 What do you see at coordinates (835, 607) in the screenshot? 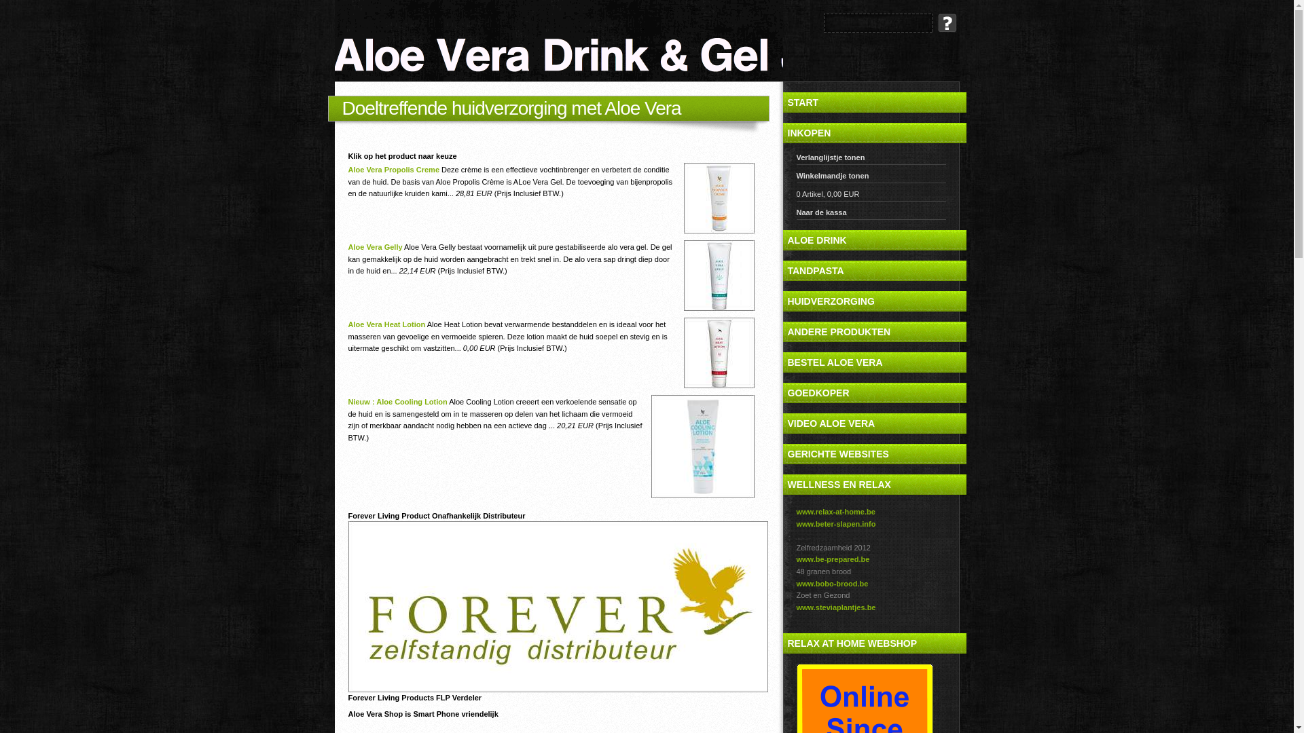
I see `www.steviaplantjes.be` at bounding box center [835, 607].